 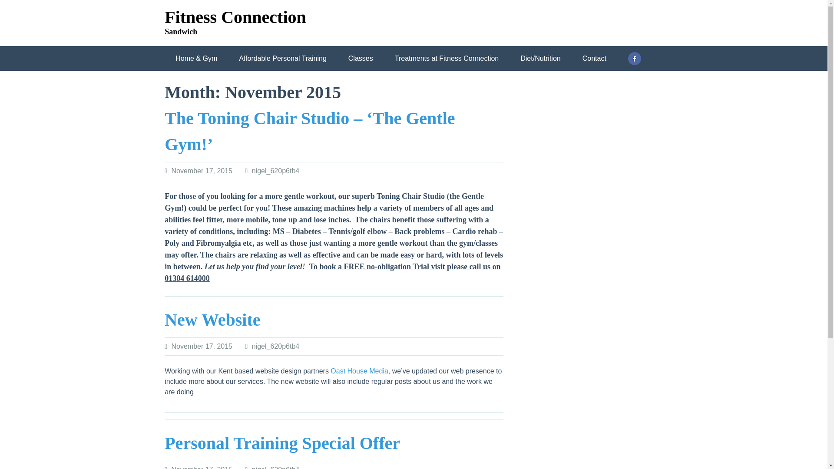 What do you see at coordinates (202, 346) in the screenshot?
I see `November 17, 2015` at bounding box center [202, 346].